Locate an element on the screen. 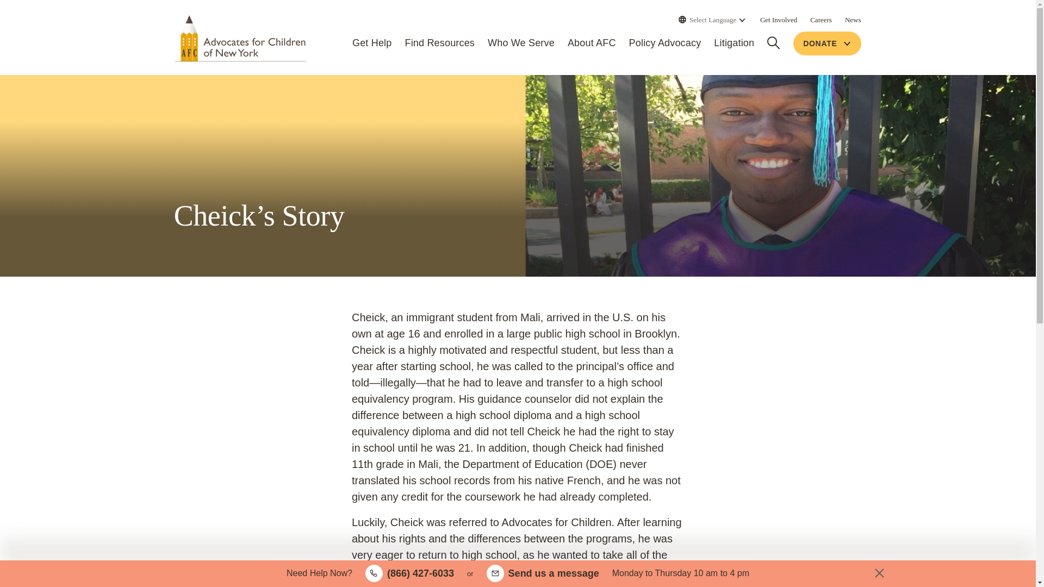  Get Help is located at coordinates (372, 43).